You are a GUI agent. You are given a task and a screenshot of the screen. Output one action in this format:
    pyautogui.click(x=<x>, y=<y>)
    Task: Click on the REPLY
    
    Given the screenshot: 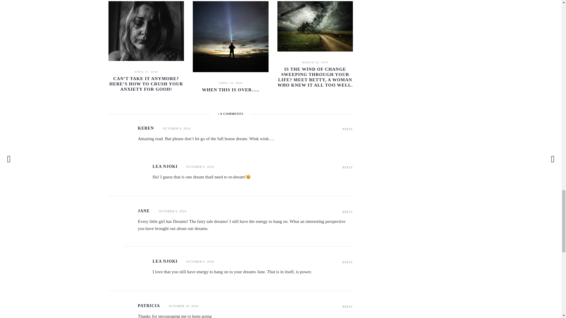 What is the action you would take?
    pyautogui.click(x=348, y=129)
    